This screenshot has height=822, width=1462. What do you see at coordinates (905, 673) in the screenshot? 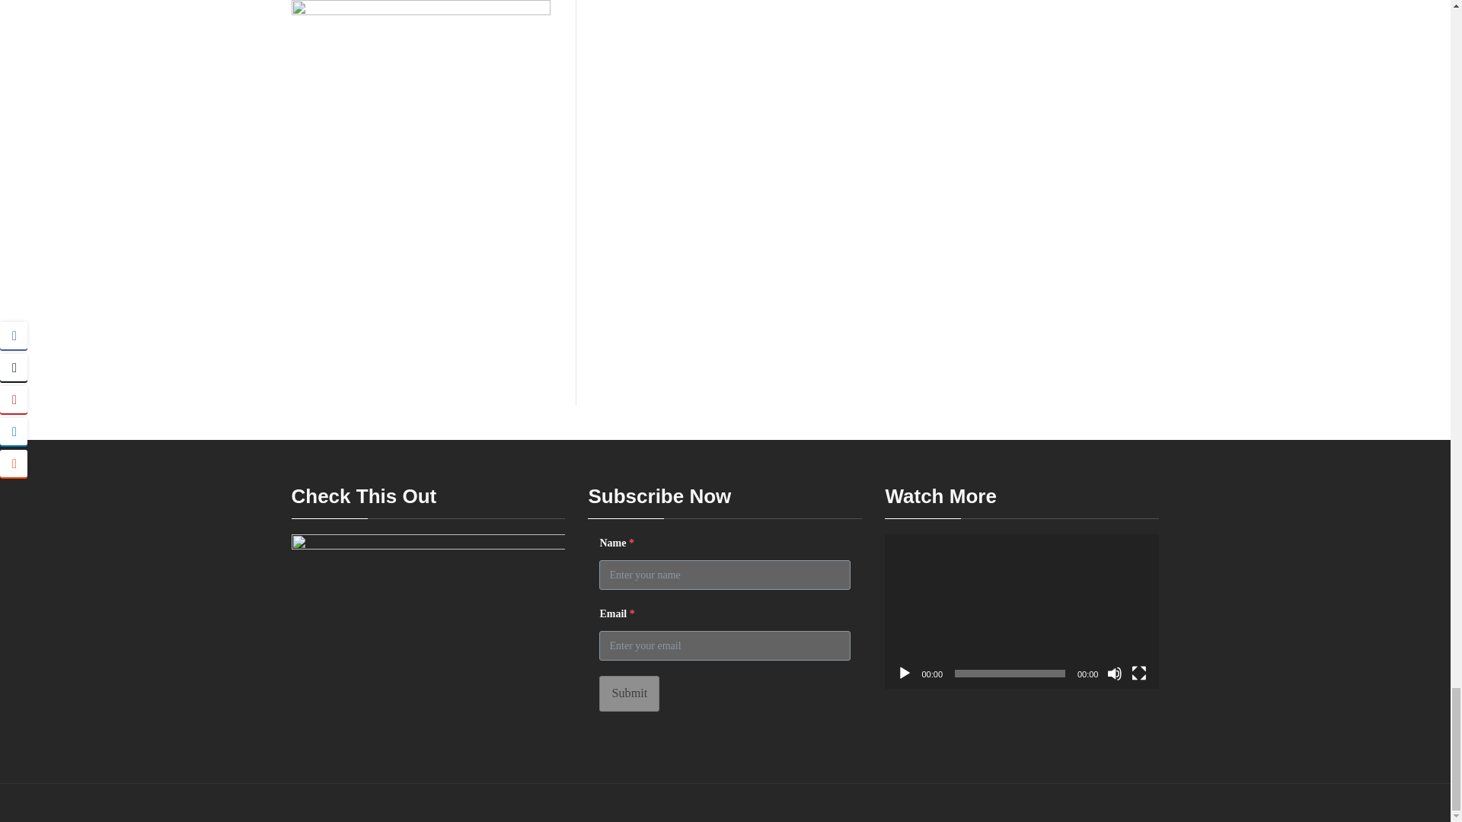
I see `Play` at bounding box center [905, 673].